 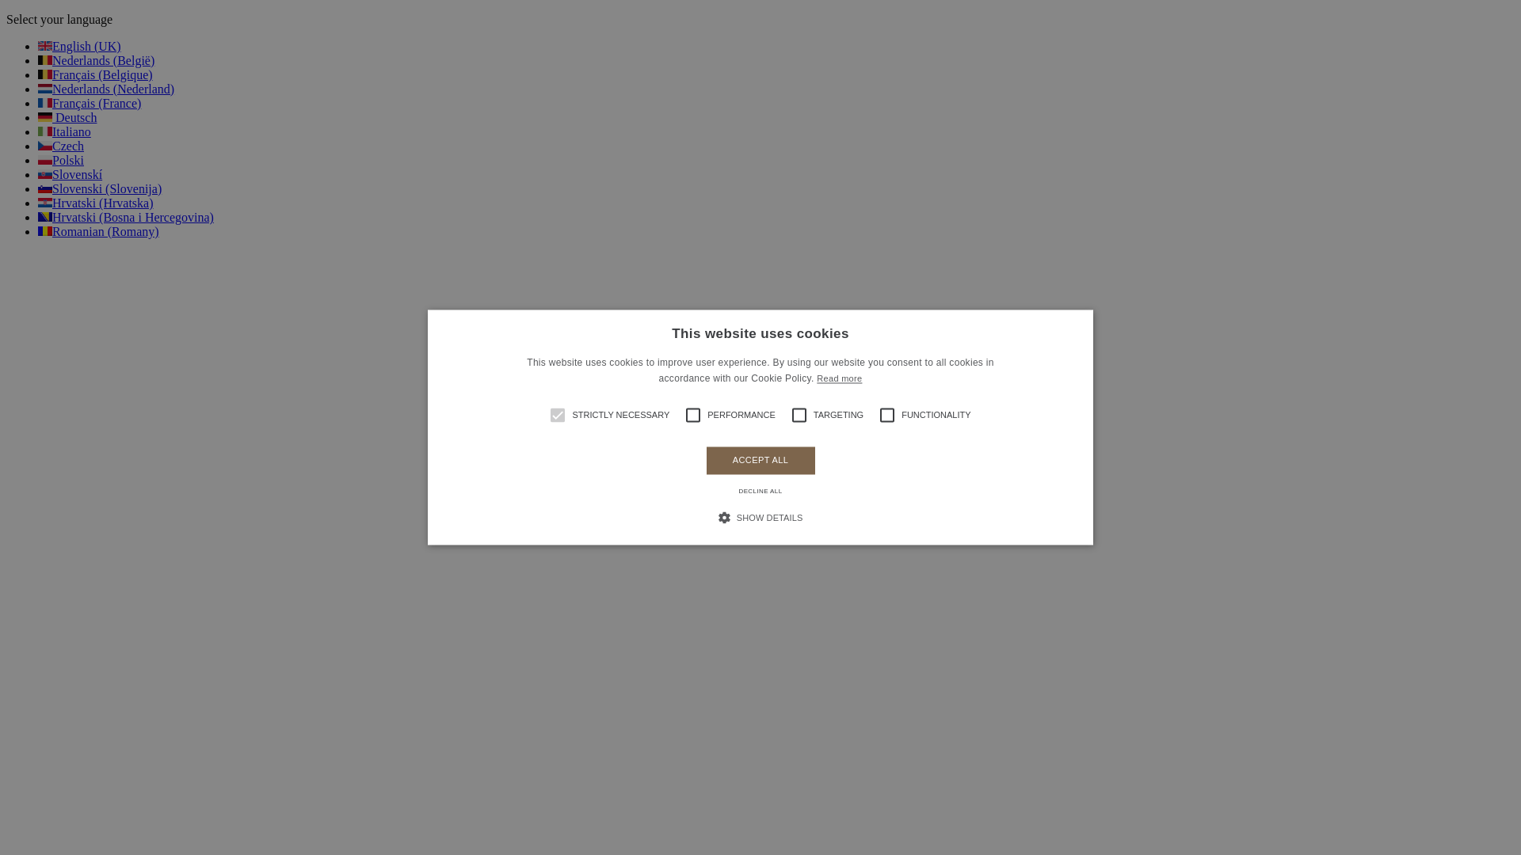 I want to click on Slovenski (Slovenija), so click(x=100, y=188).